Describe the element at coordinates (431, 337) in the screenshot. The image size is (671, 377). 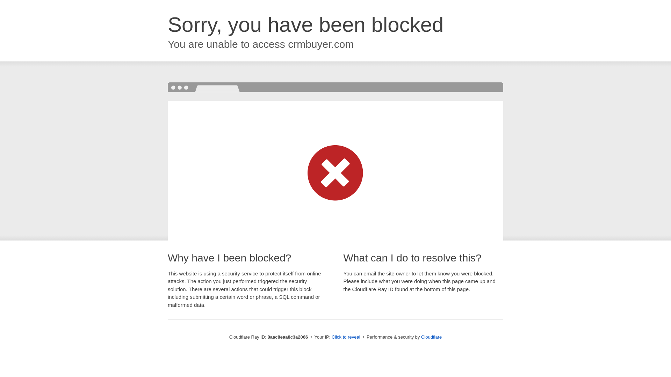
I see `Cloudflare` at that location.